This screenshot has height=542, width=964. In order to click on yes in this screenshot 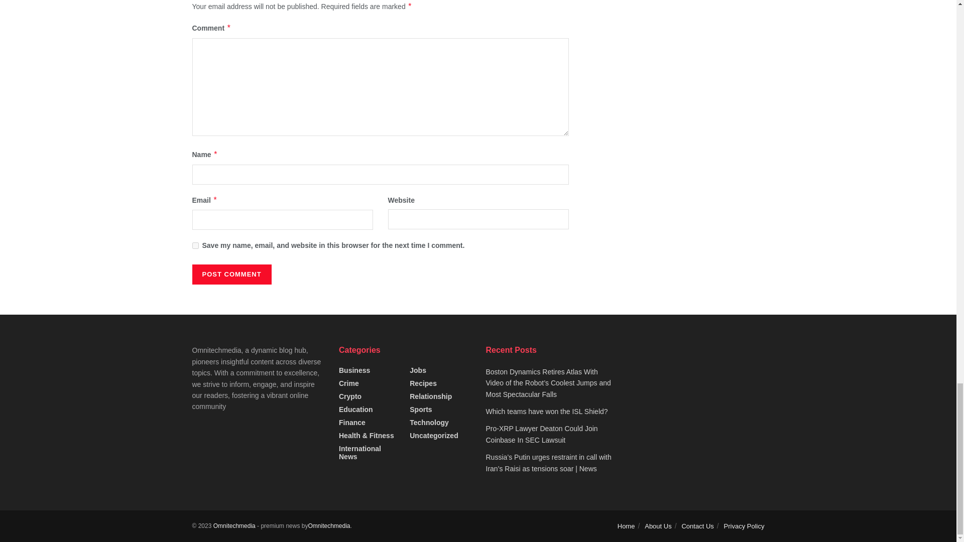, I will do `click(195, 245)`.